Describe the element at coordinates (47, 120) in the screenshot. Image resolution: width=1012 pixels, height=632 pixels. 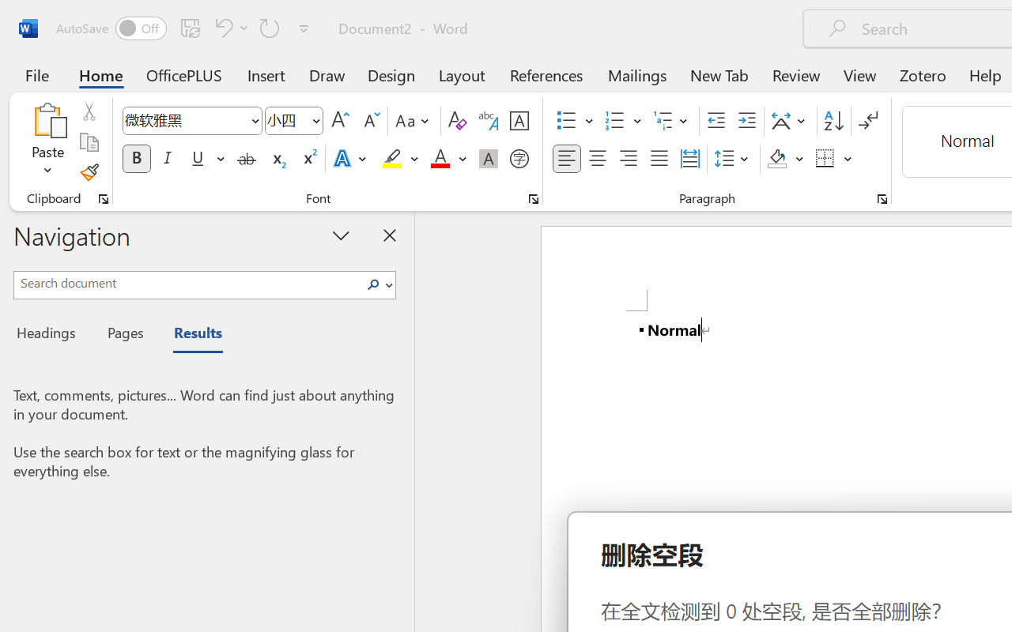
I see `Paste` at that location.